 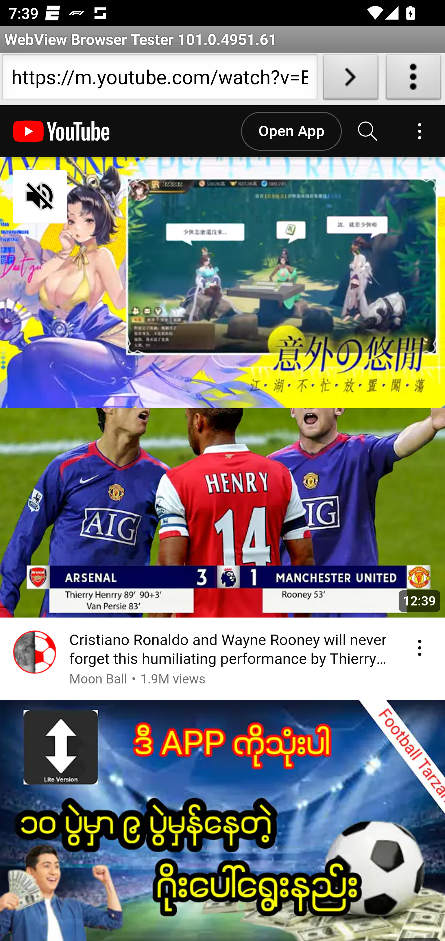 What do you see at coordinates (419, 648) in the screenshot?
I see `Action menu` at bounding box center [419, 648].